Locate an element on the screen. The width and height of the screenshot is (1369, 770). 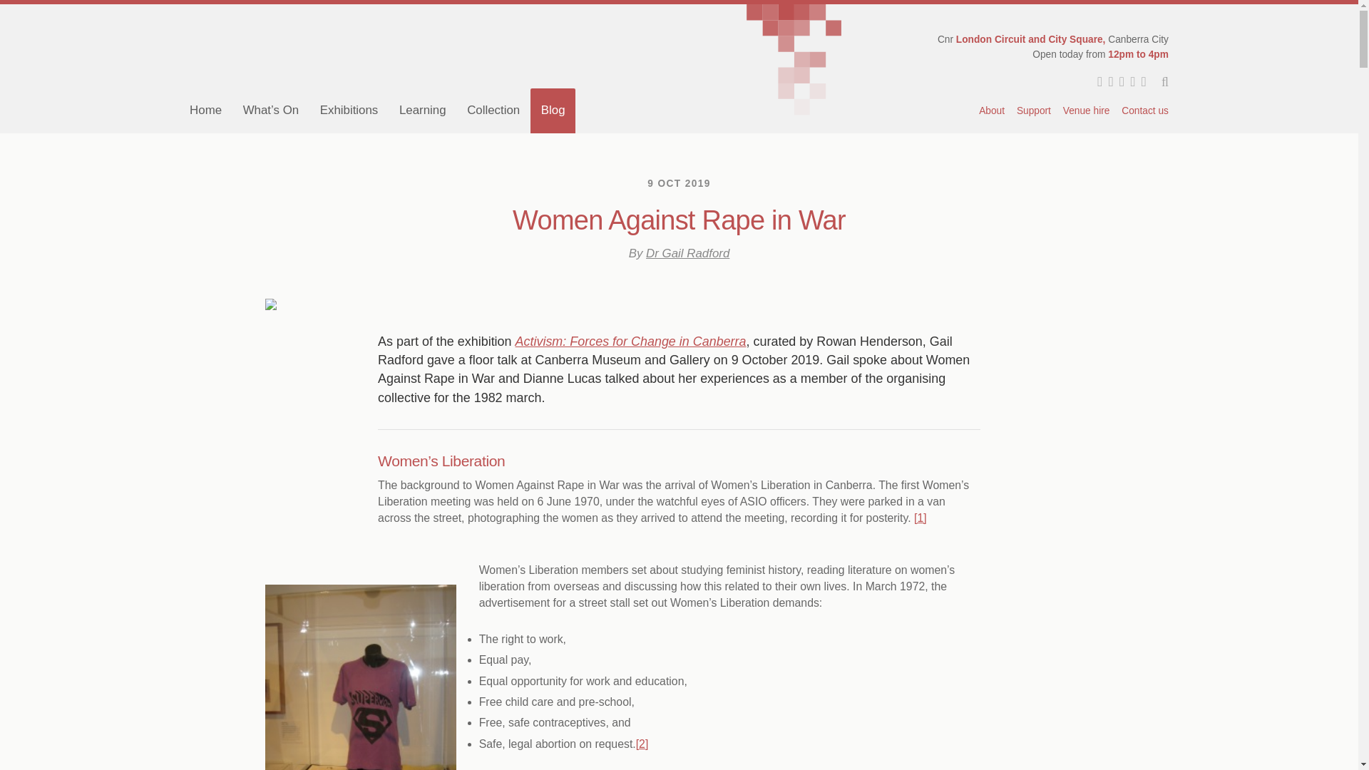
Search Canberra Museum and Gallery is located at coordinates (1158, 83).